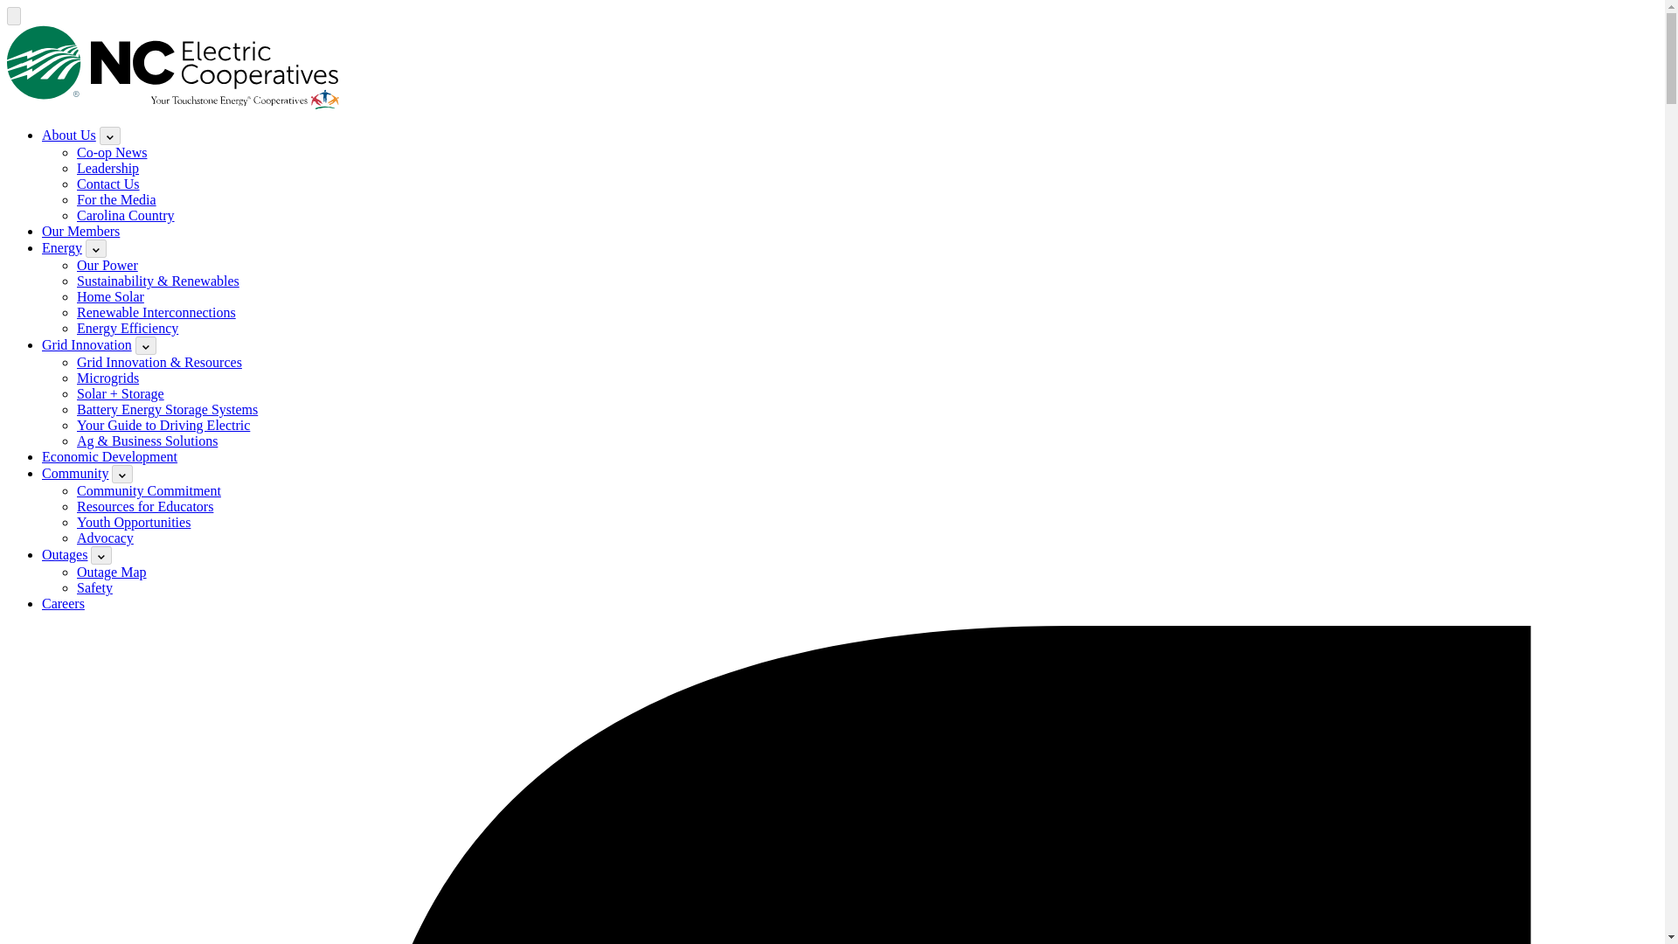 The image size is (1678, 944). Describe the element at coordinates (128, 329) in the screenshot. I see `Energy Efficiency` at that location.